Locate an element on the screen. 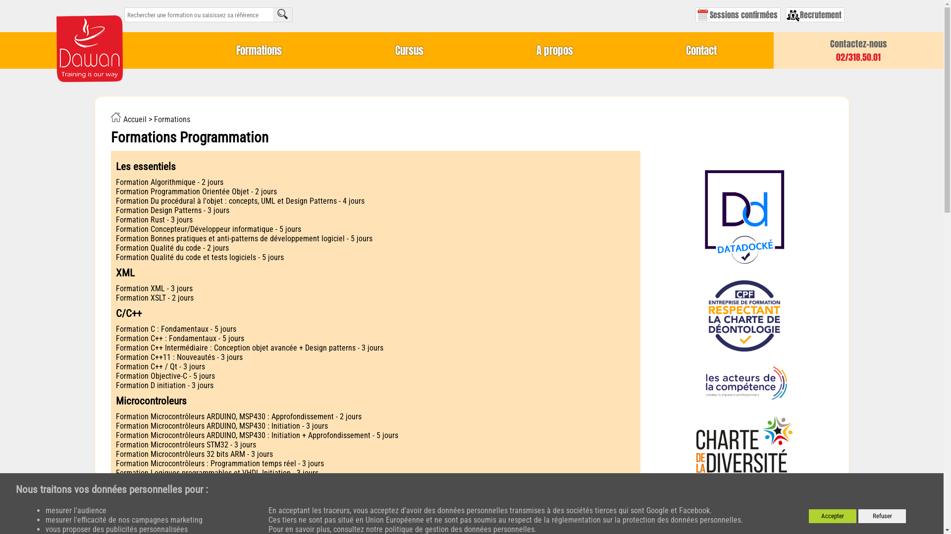  Formation Algorithmique - 2 jours is located at coordinates (375, 182).